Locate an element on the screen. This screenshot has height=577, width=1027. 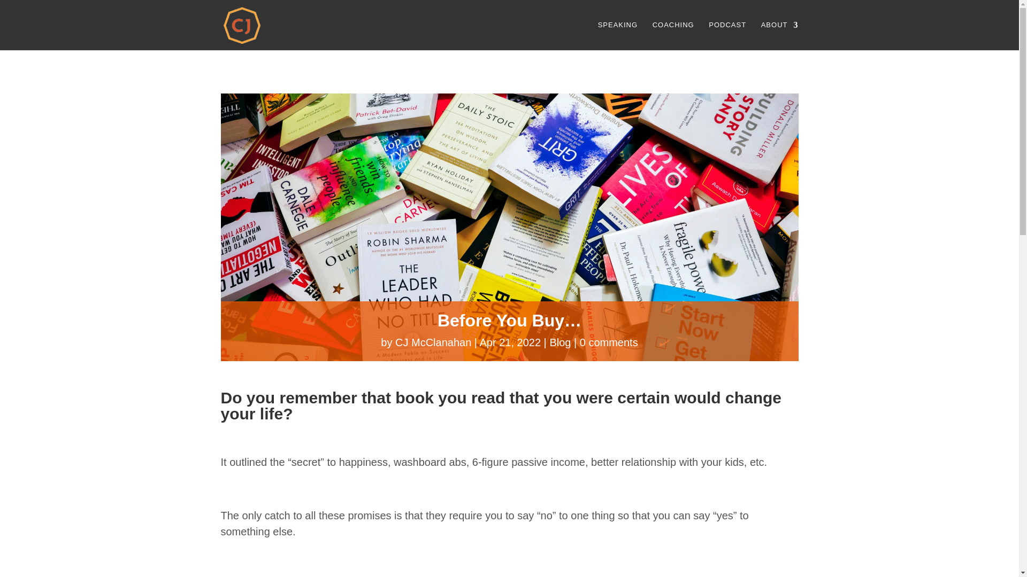
PODCAST is located at coordinates (727, 35).